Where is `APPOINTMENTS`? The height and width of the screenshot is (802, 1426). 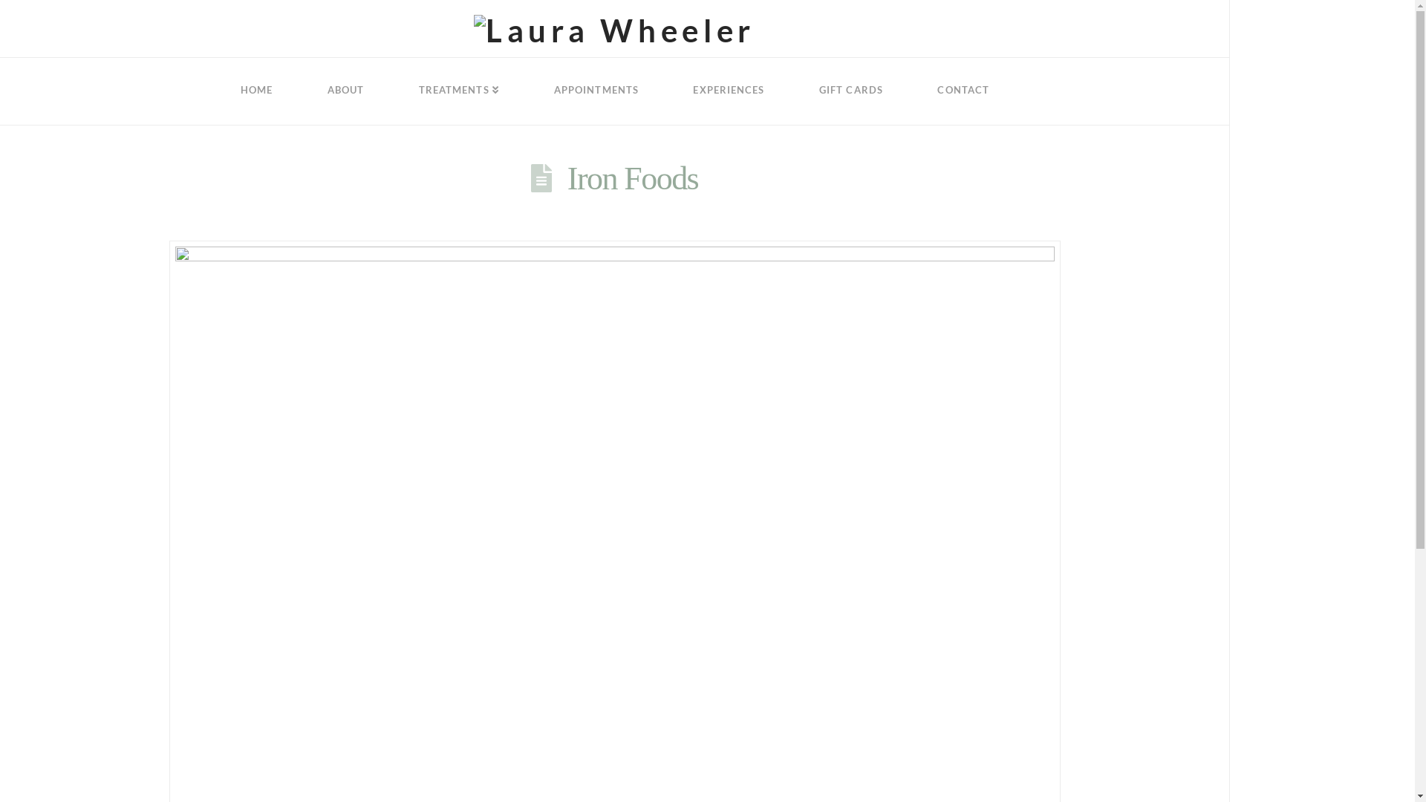
APPOINTMENTS is located at coordinates (596, 91).